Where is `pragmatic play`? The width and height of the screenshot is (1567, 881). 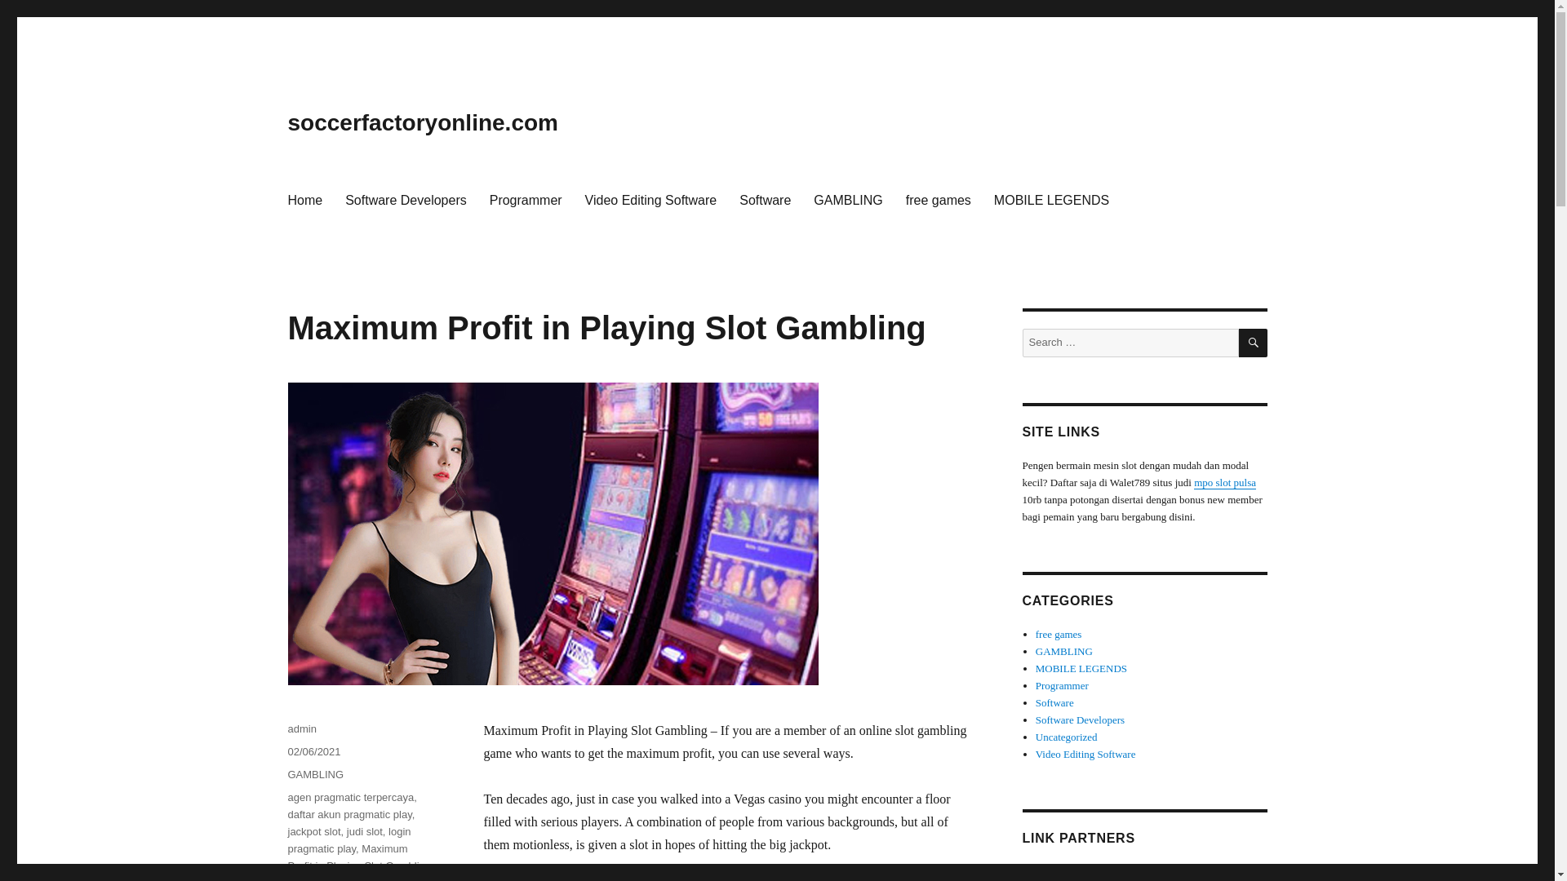 pragmatic play is located at coordinates (374, 879).